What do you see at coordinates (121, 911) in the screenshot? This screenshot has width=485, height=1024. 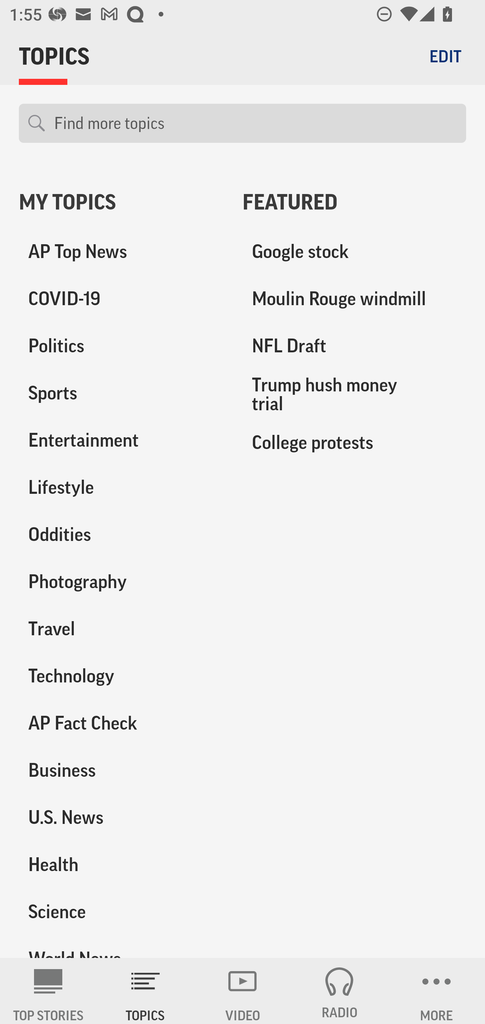 I see `Science` at bounding box center [121, 911].